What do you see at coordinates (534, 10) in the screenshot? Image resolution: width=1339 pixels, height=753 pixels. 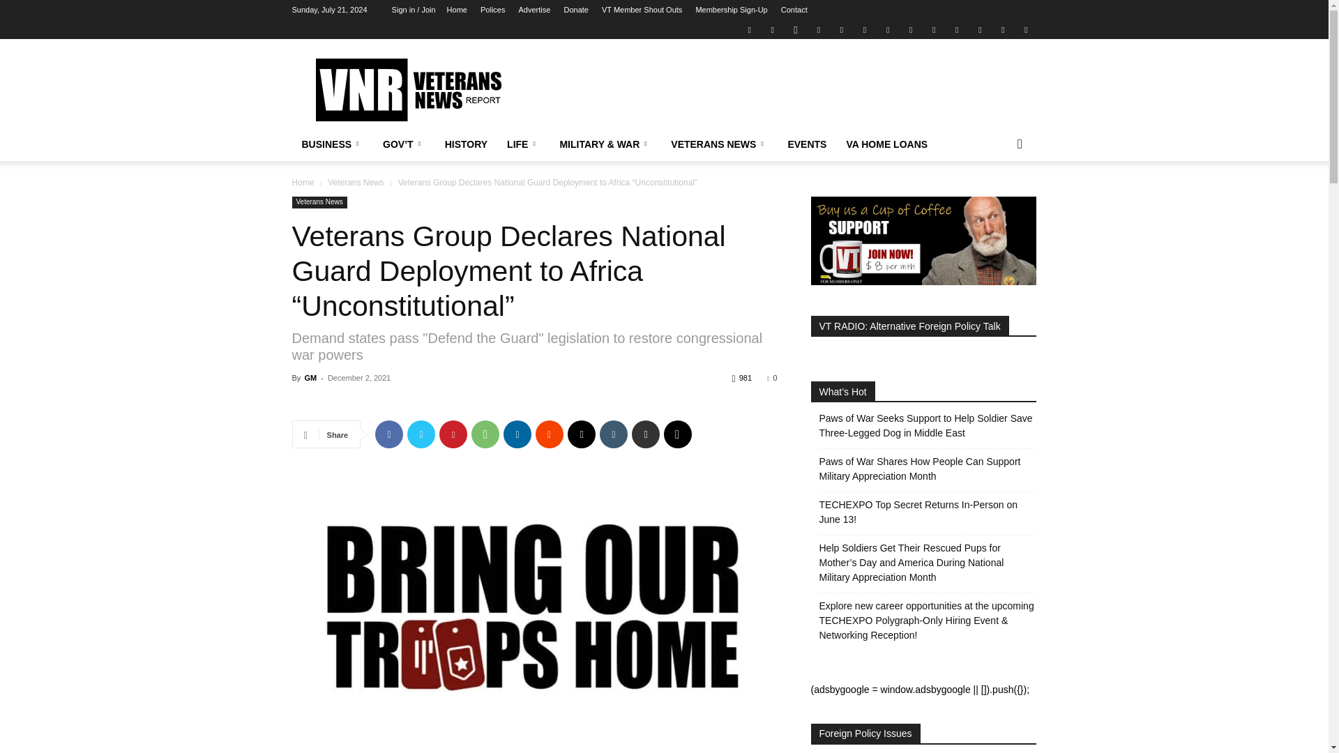 I see `Advertise` at bounding box center [534, 10].